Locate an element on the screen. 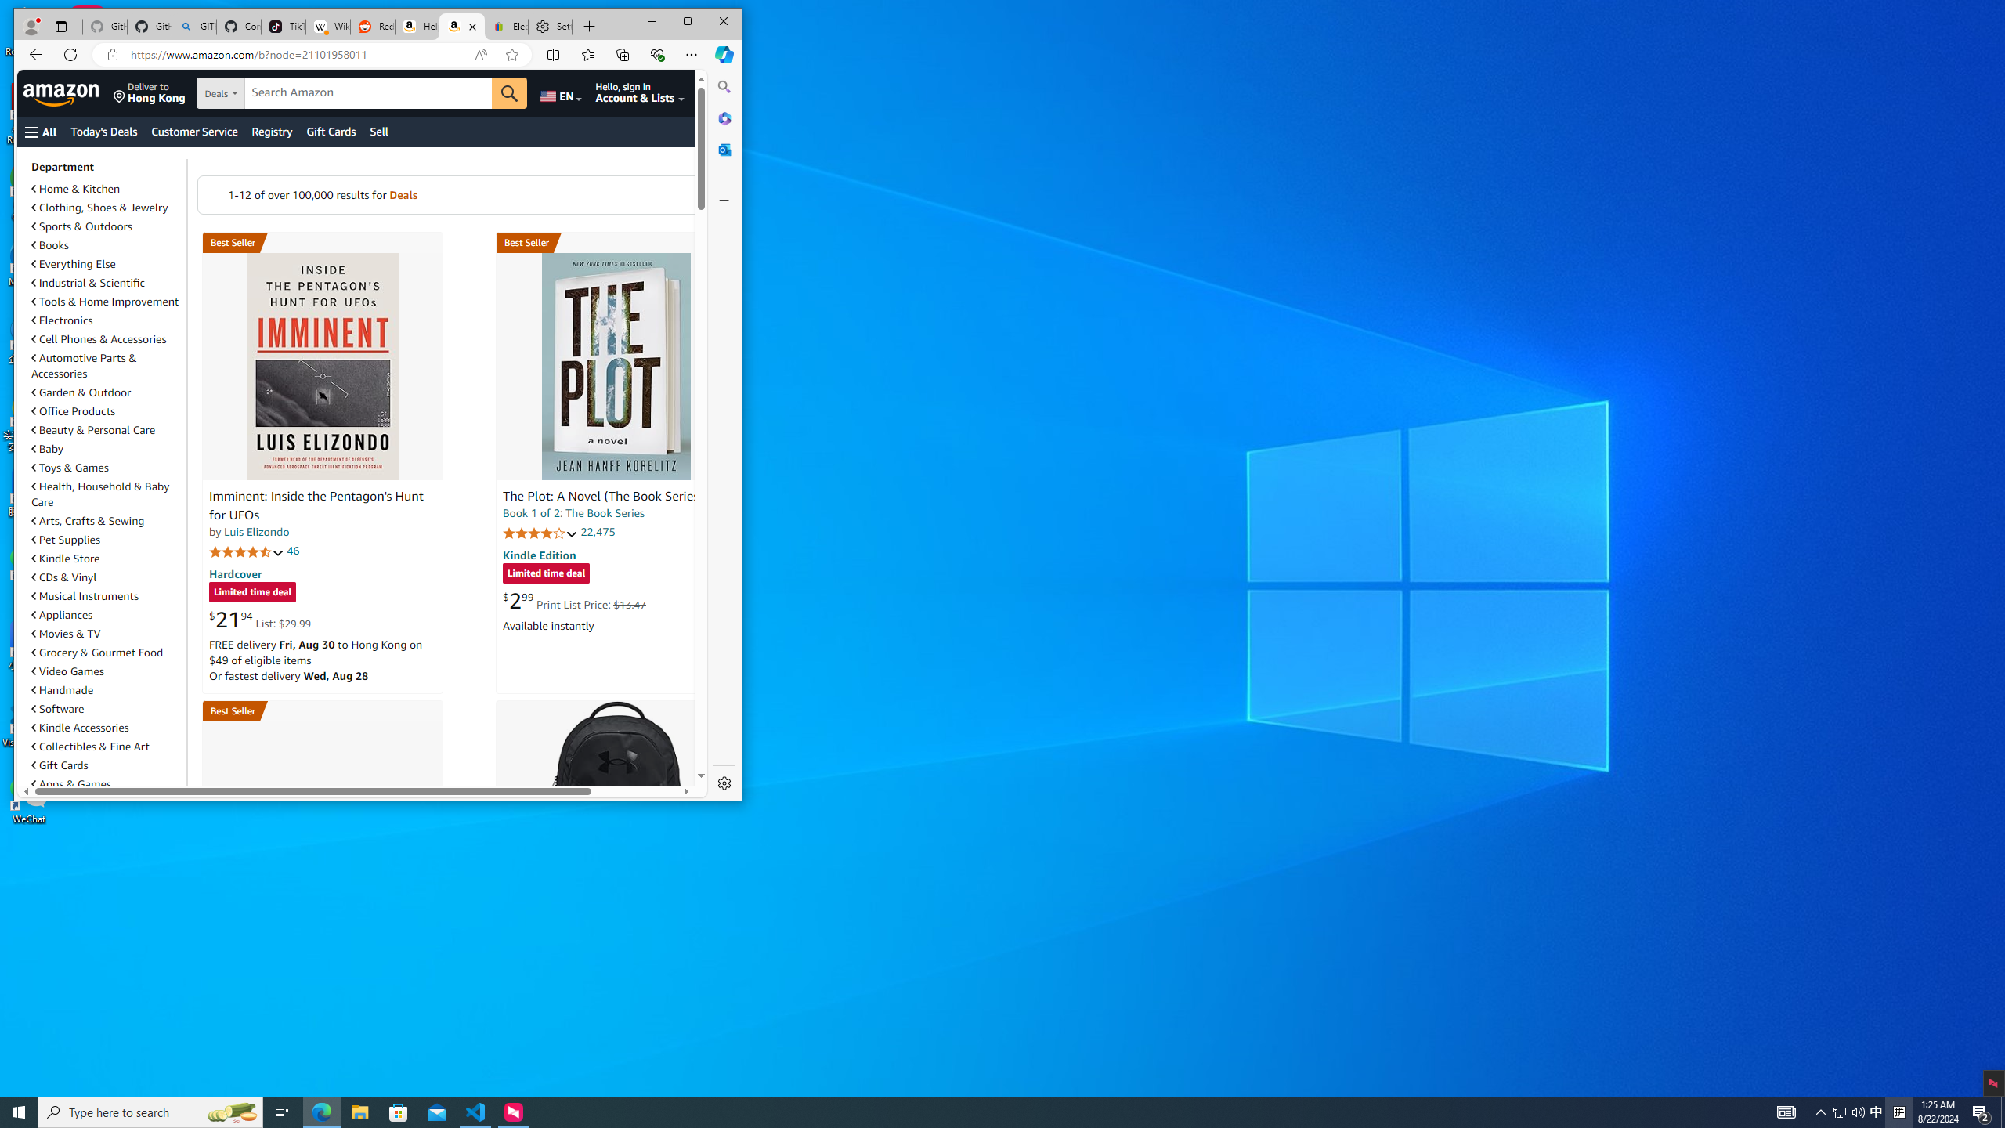  Beauty & Personal Care is located at coordinates (94, 430).